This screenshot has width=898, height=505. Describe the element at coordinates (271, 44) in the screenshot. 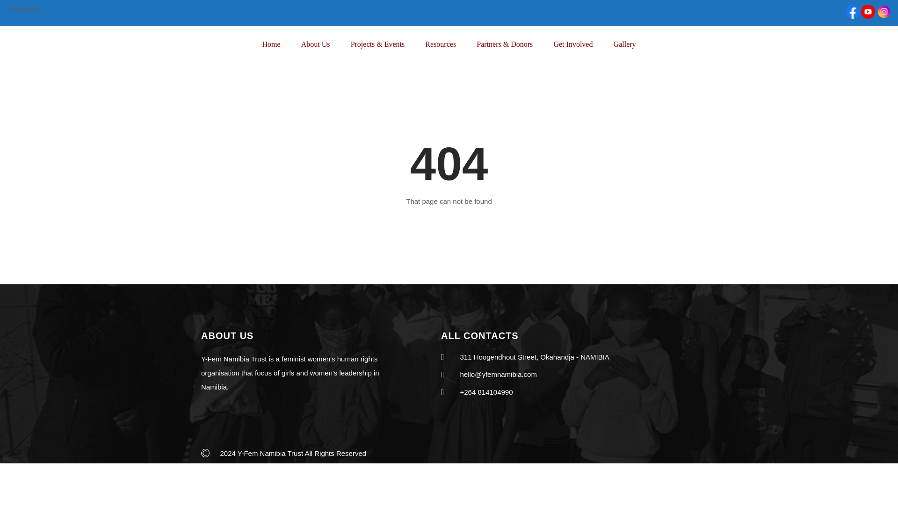

I see `Home` at that location.